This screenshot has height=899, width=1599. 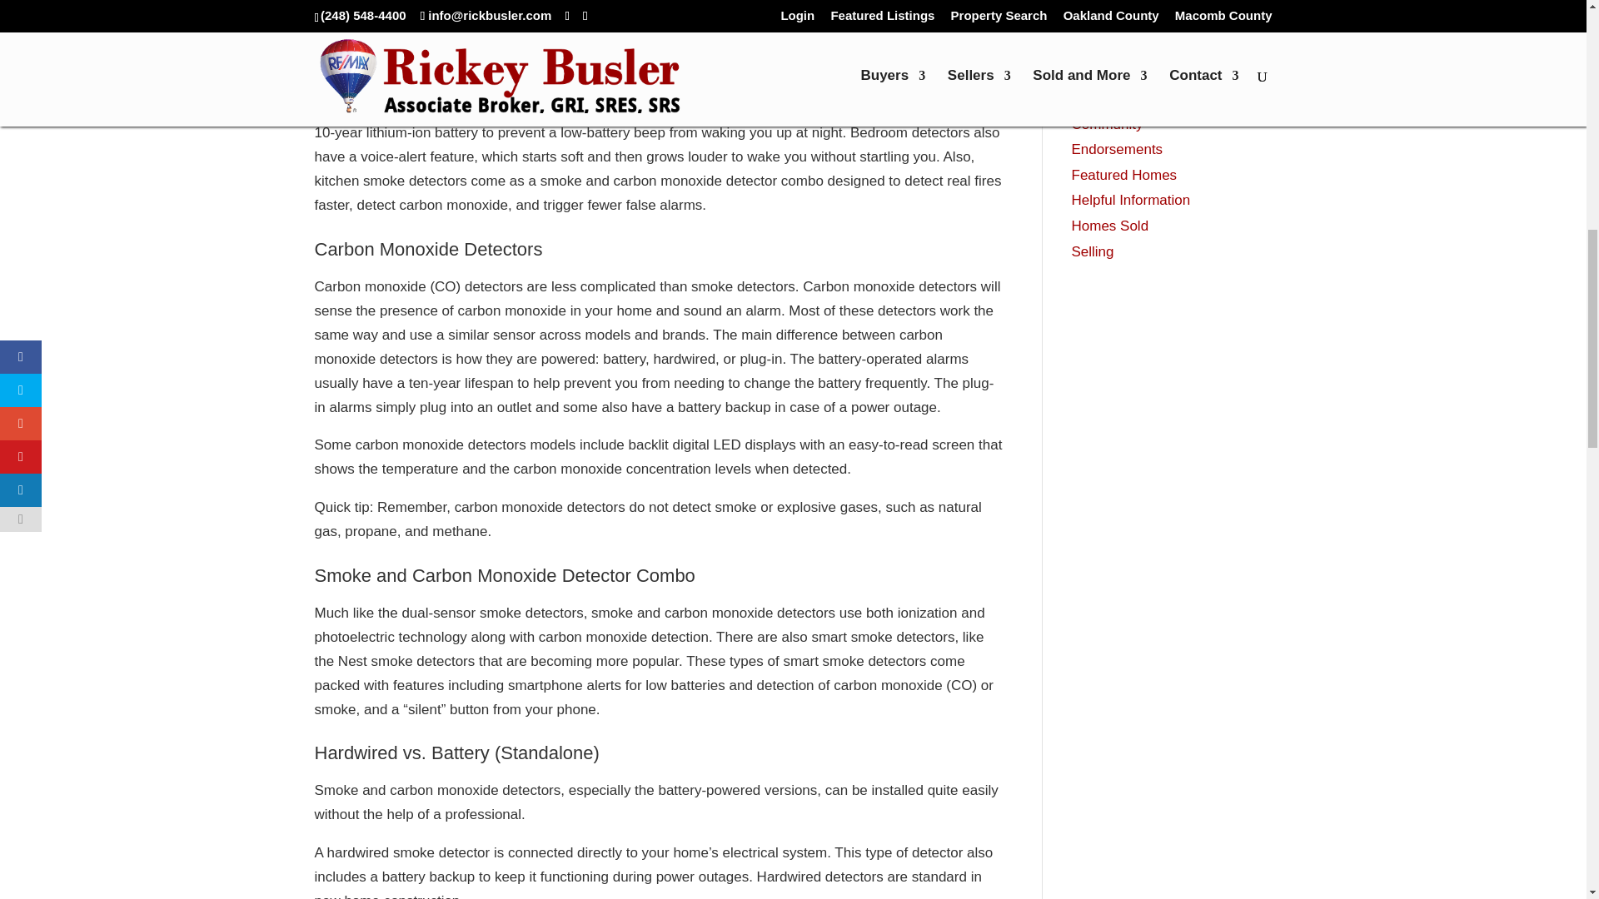 I want to click on Calculate, so click(x=1166, y=7).